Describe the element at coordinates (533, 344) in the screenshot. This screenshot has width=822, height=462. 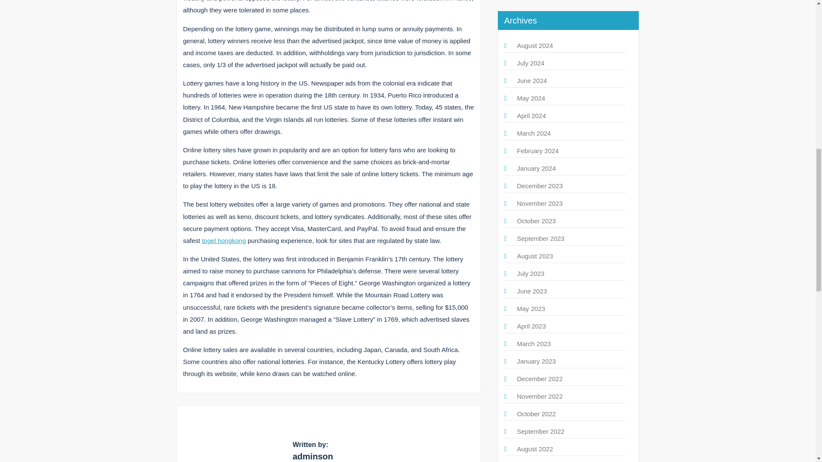
I see `March 2023` at that location.